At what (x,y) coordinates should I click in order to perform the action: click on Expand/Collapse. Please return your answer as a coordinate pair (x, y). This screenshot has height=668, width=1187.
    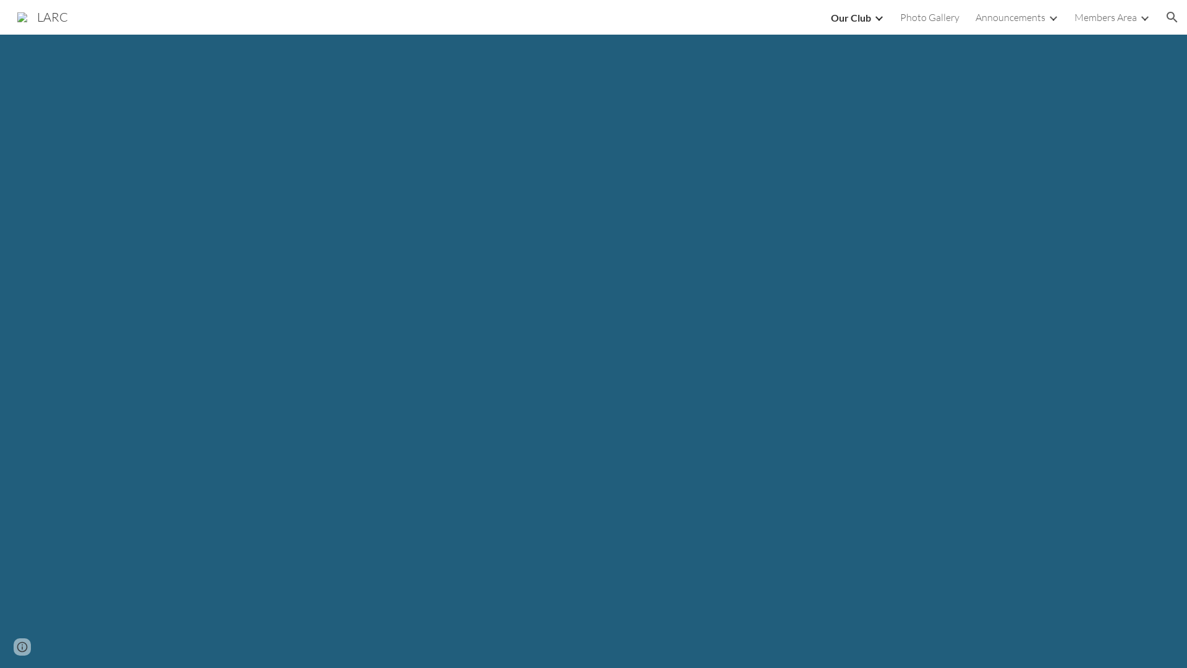
    Looking at the image, I should click on (879, 17).